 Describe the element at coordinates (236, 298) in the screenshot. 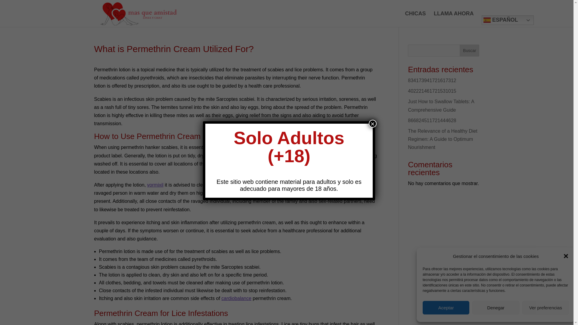

I see `cardiobalance` at that location.